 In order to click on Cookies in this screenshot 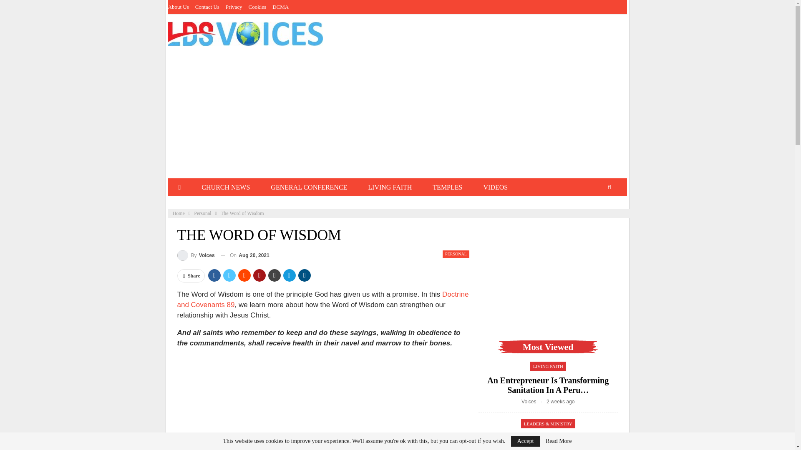, I will do `click(257, 7)`.